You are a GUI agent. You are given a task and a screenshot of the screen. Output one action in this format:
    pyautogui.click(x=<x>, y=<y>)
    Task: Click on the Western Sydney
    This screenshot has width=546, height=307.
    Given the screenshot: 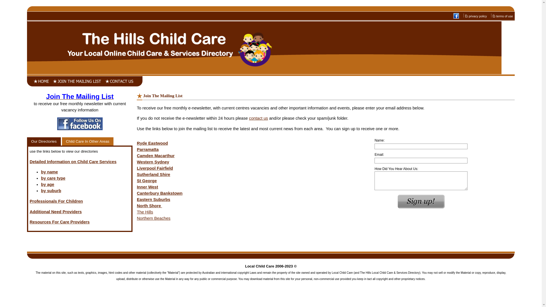 What is the action you would take?
    pyautogui.click(x=153, y=162)
    